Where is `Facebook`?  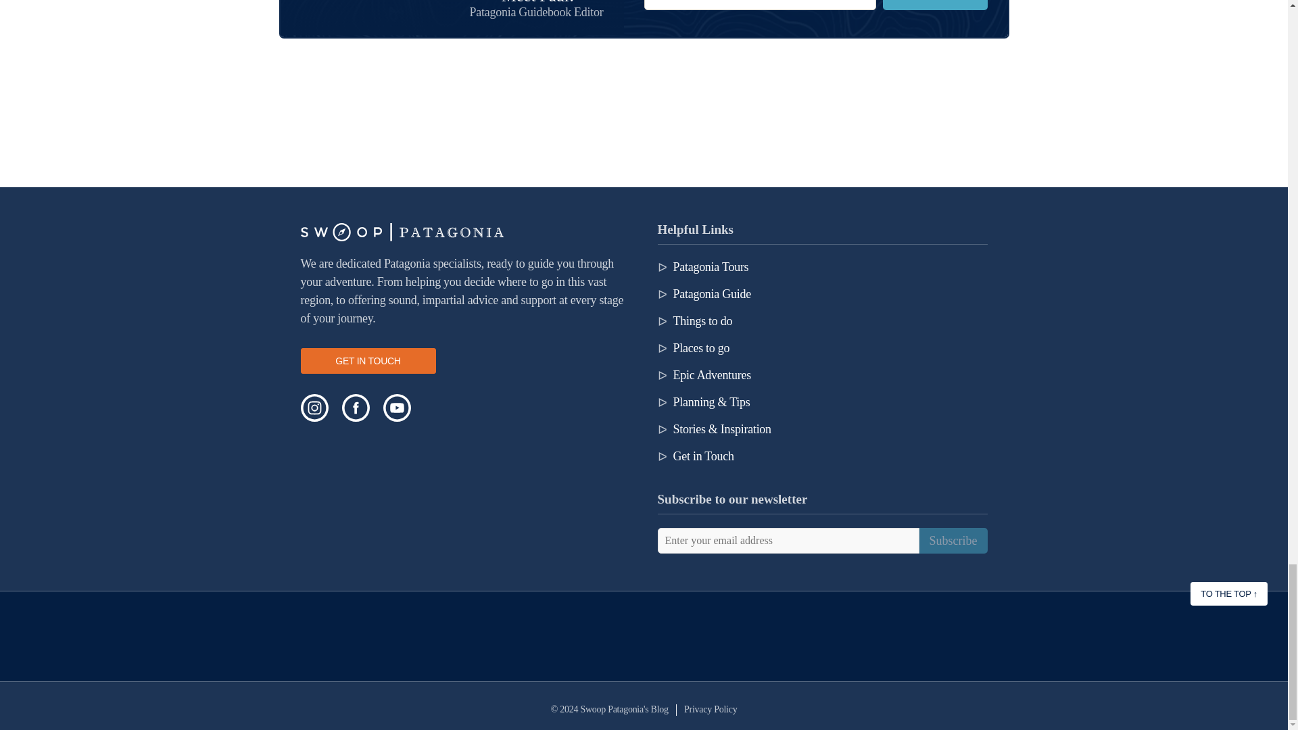
Facebook is located at coordinates (356, 408).